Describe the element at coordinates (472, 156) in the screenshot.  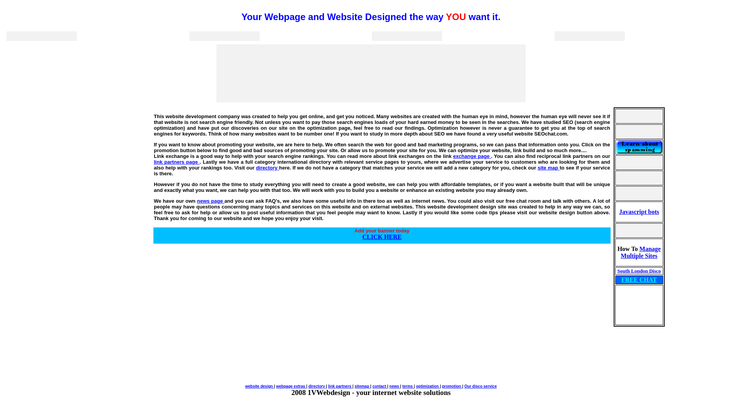
I see `exchange page` at that location.